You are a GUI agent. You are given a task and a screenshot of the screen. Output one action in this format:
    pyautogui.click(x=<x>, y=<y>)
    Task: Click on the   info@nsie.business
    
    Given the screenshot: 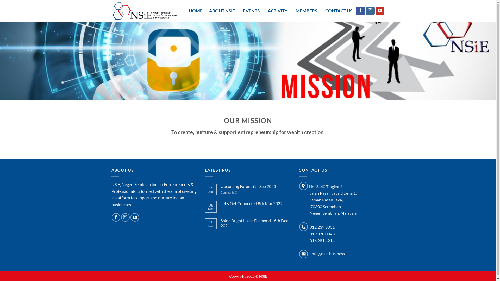 What is the action you would take?
    pyautogui.click(x=322, y=253)
    